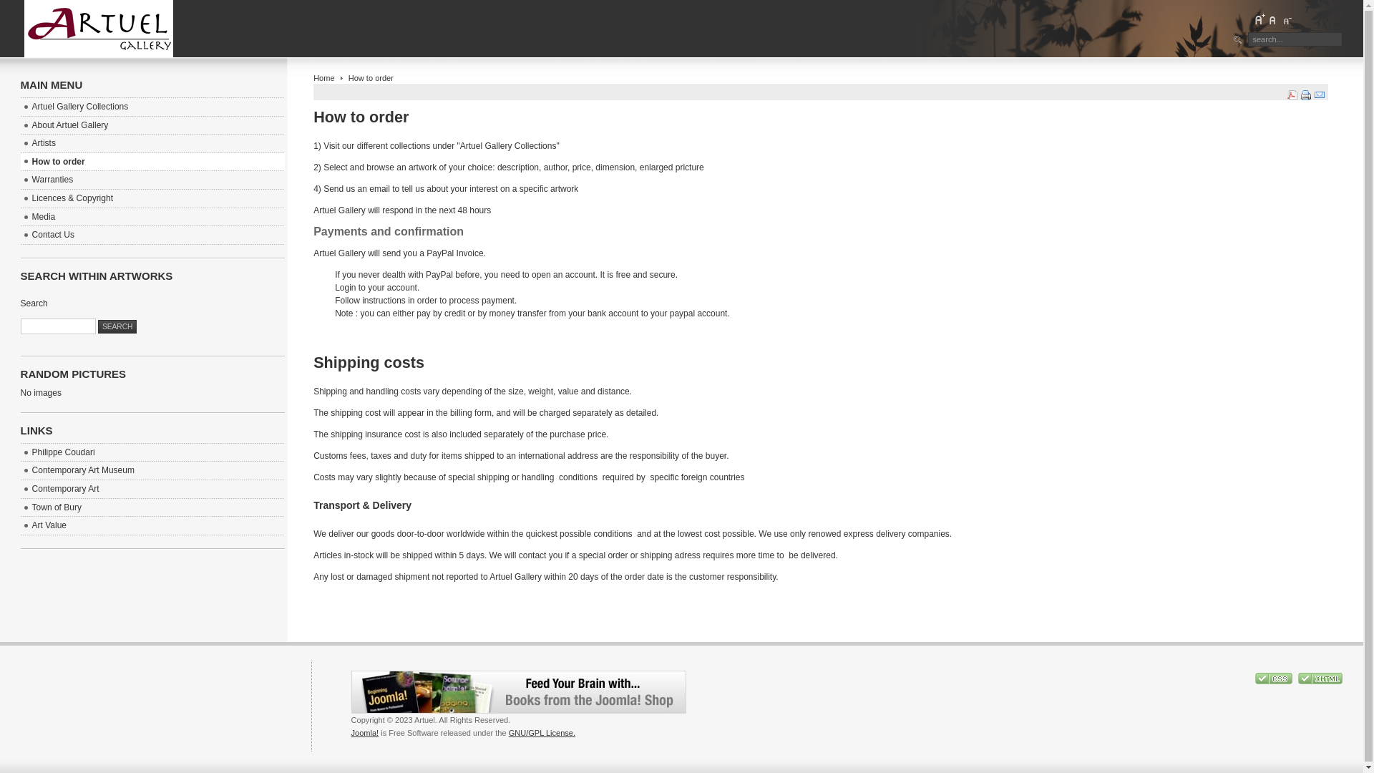  I want to click on Contact Us, so click(153, 235).